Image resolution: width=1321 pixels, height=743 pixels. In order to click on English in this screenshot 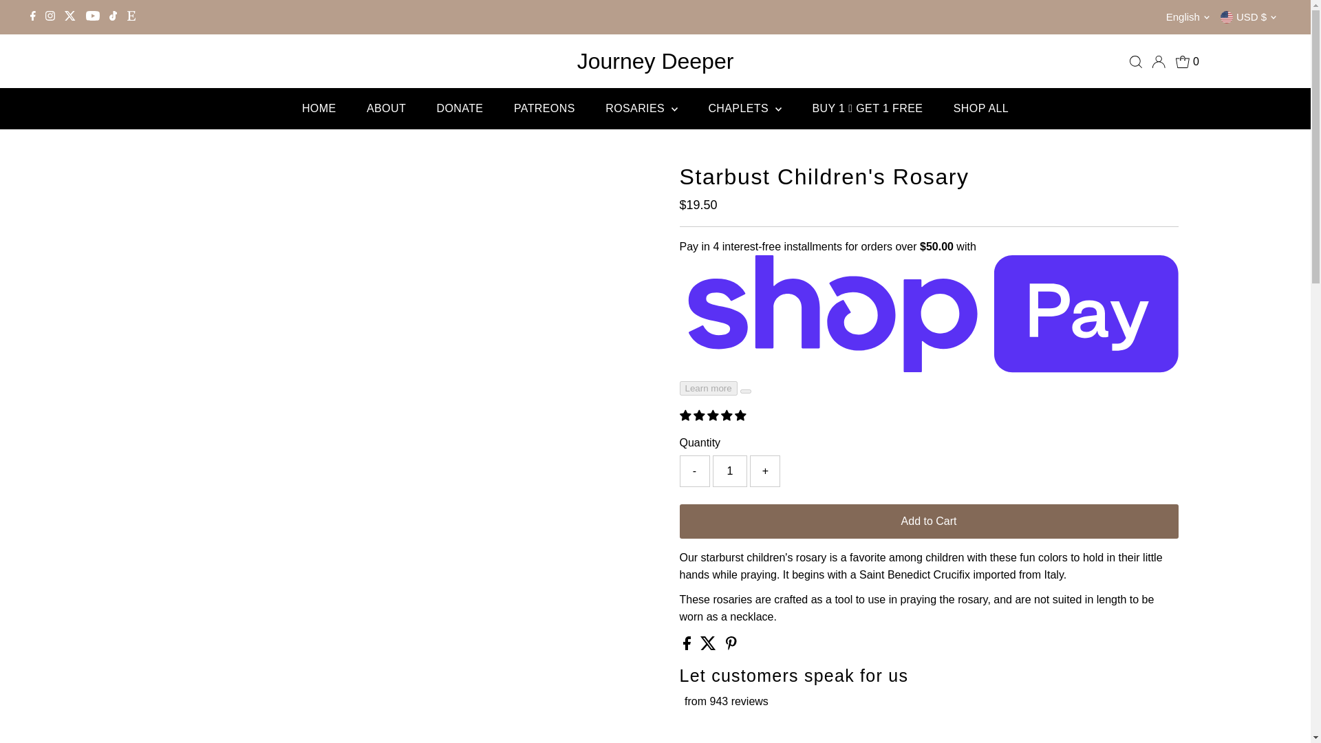, I will do `click(1190, 17)`.